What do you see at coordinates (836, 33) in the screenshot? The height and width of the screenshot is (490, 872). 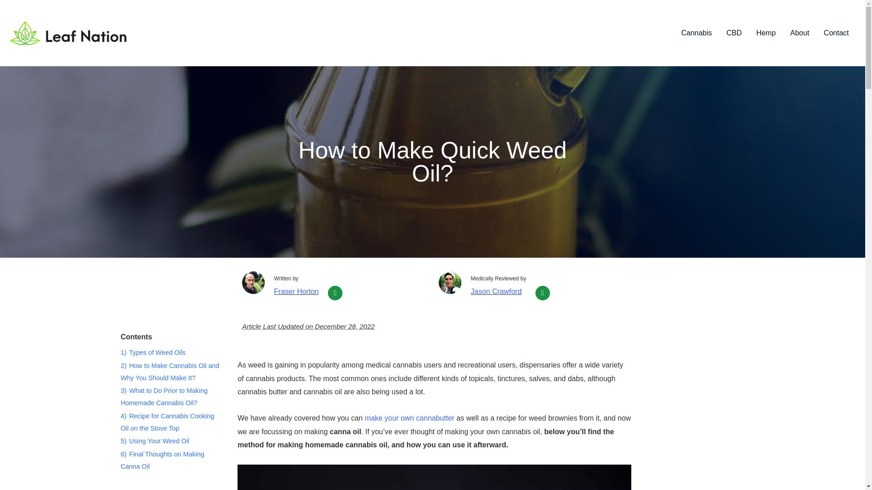 I see `Contact` at bounding box center [836, 33].